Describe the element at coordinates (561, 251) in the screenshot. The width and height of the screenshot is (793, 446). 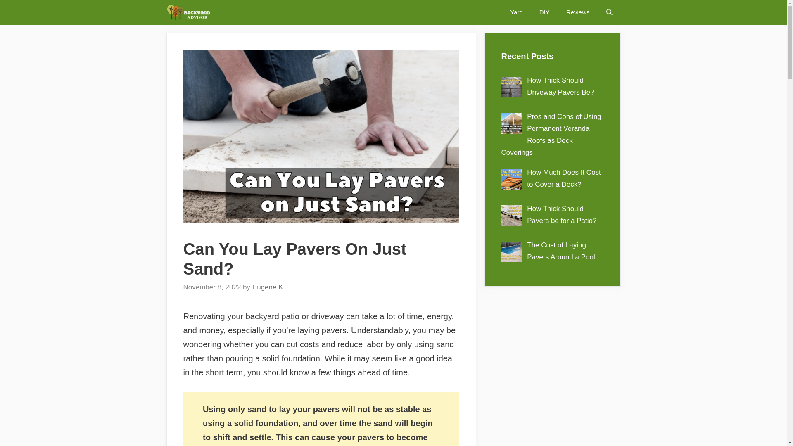
I see `The Cost of Laying Pavers Around a Pool` at that location.